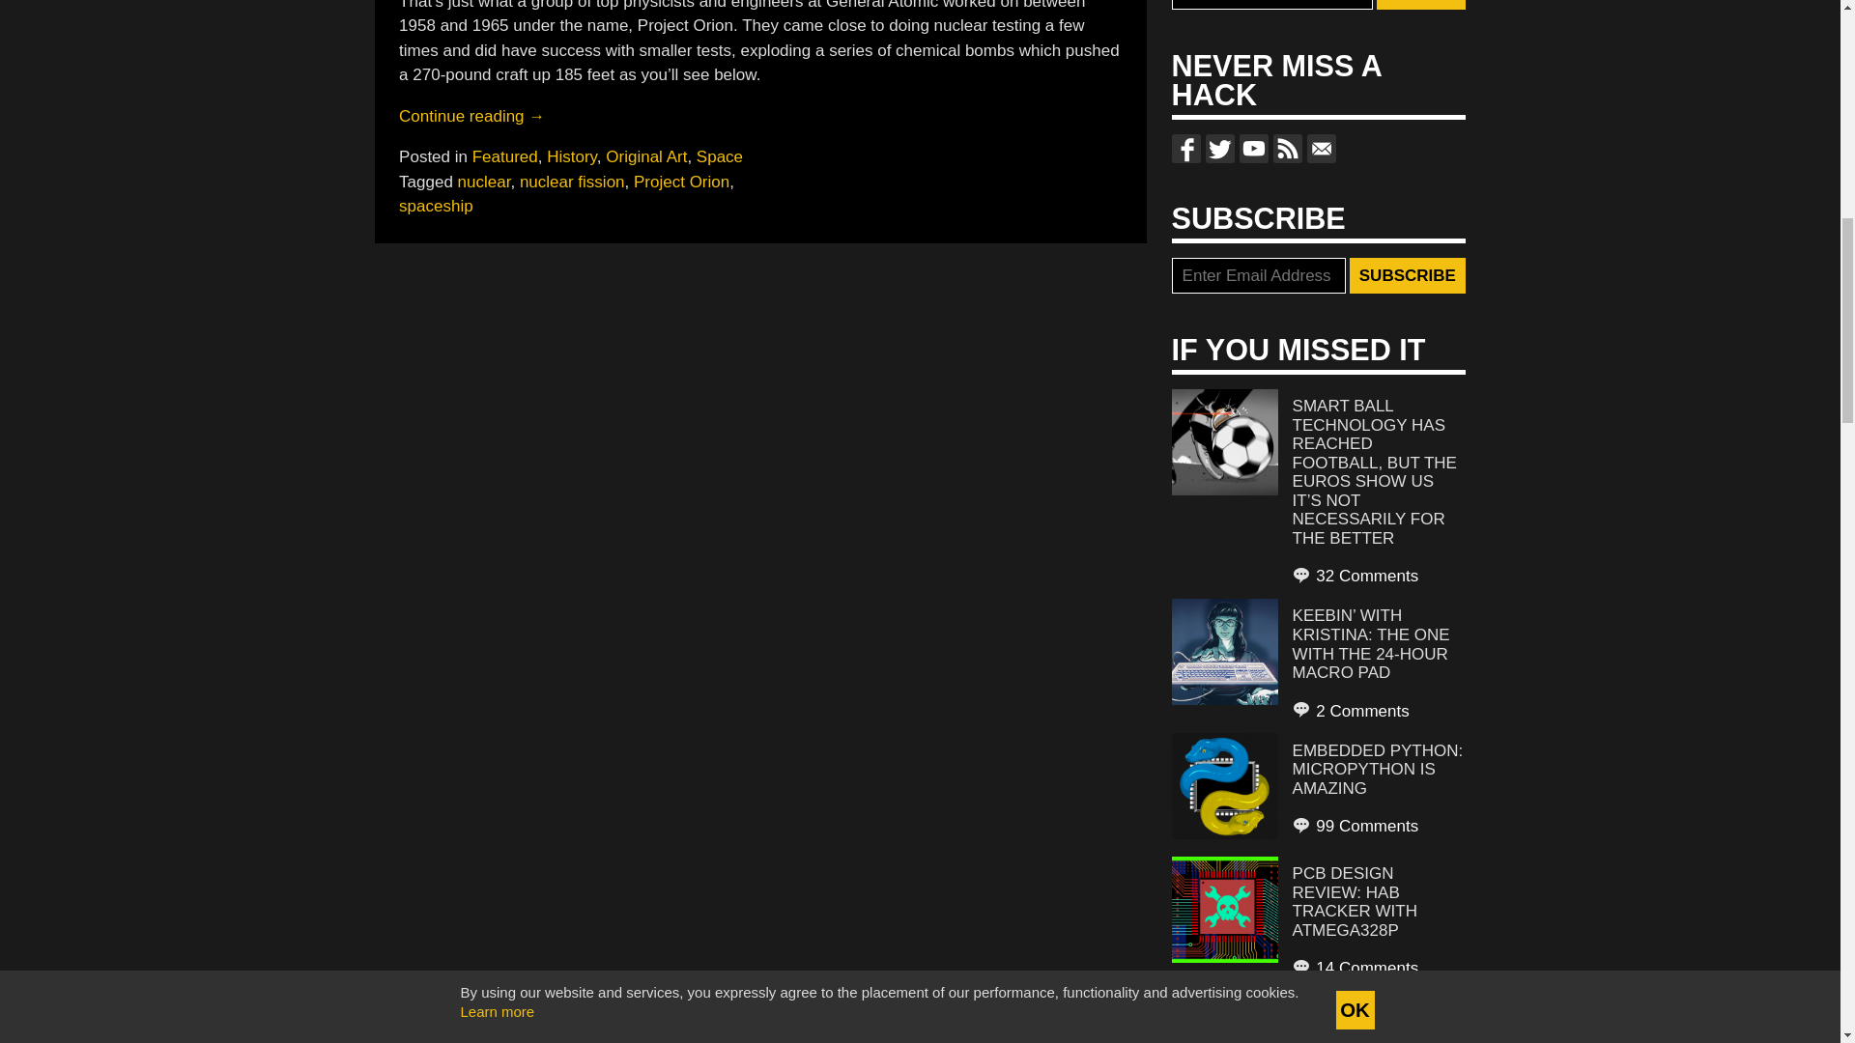 The width and height of the screenshot is (1855, 1043). Describe the element at coordinates (572, 181) in the screenshot. I see `nuclear fission` at that location.